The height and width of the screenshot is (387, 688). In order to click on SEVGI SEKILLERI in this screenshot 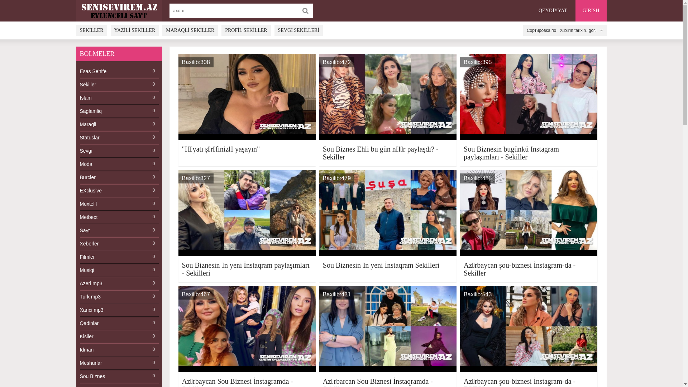, I will do `click(299, 30)`.